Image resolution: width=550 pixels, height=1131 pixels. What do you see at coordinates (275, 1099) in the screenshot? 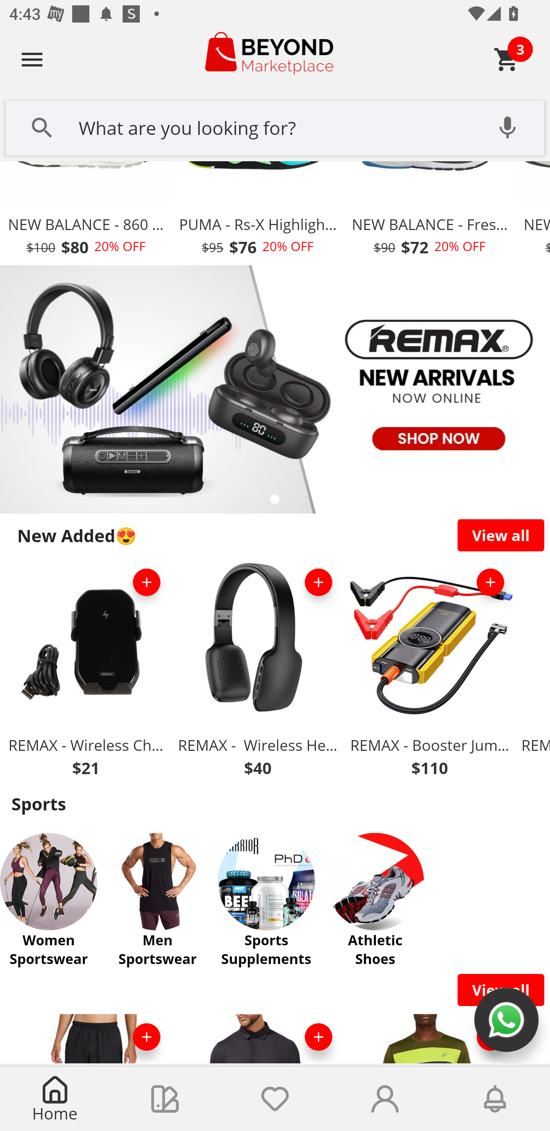
I see `Wishlist` at bounding box center [275, 1099].